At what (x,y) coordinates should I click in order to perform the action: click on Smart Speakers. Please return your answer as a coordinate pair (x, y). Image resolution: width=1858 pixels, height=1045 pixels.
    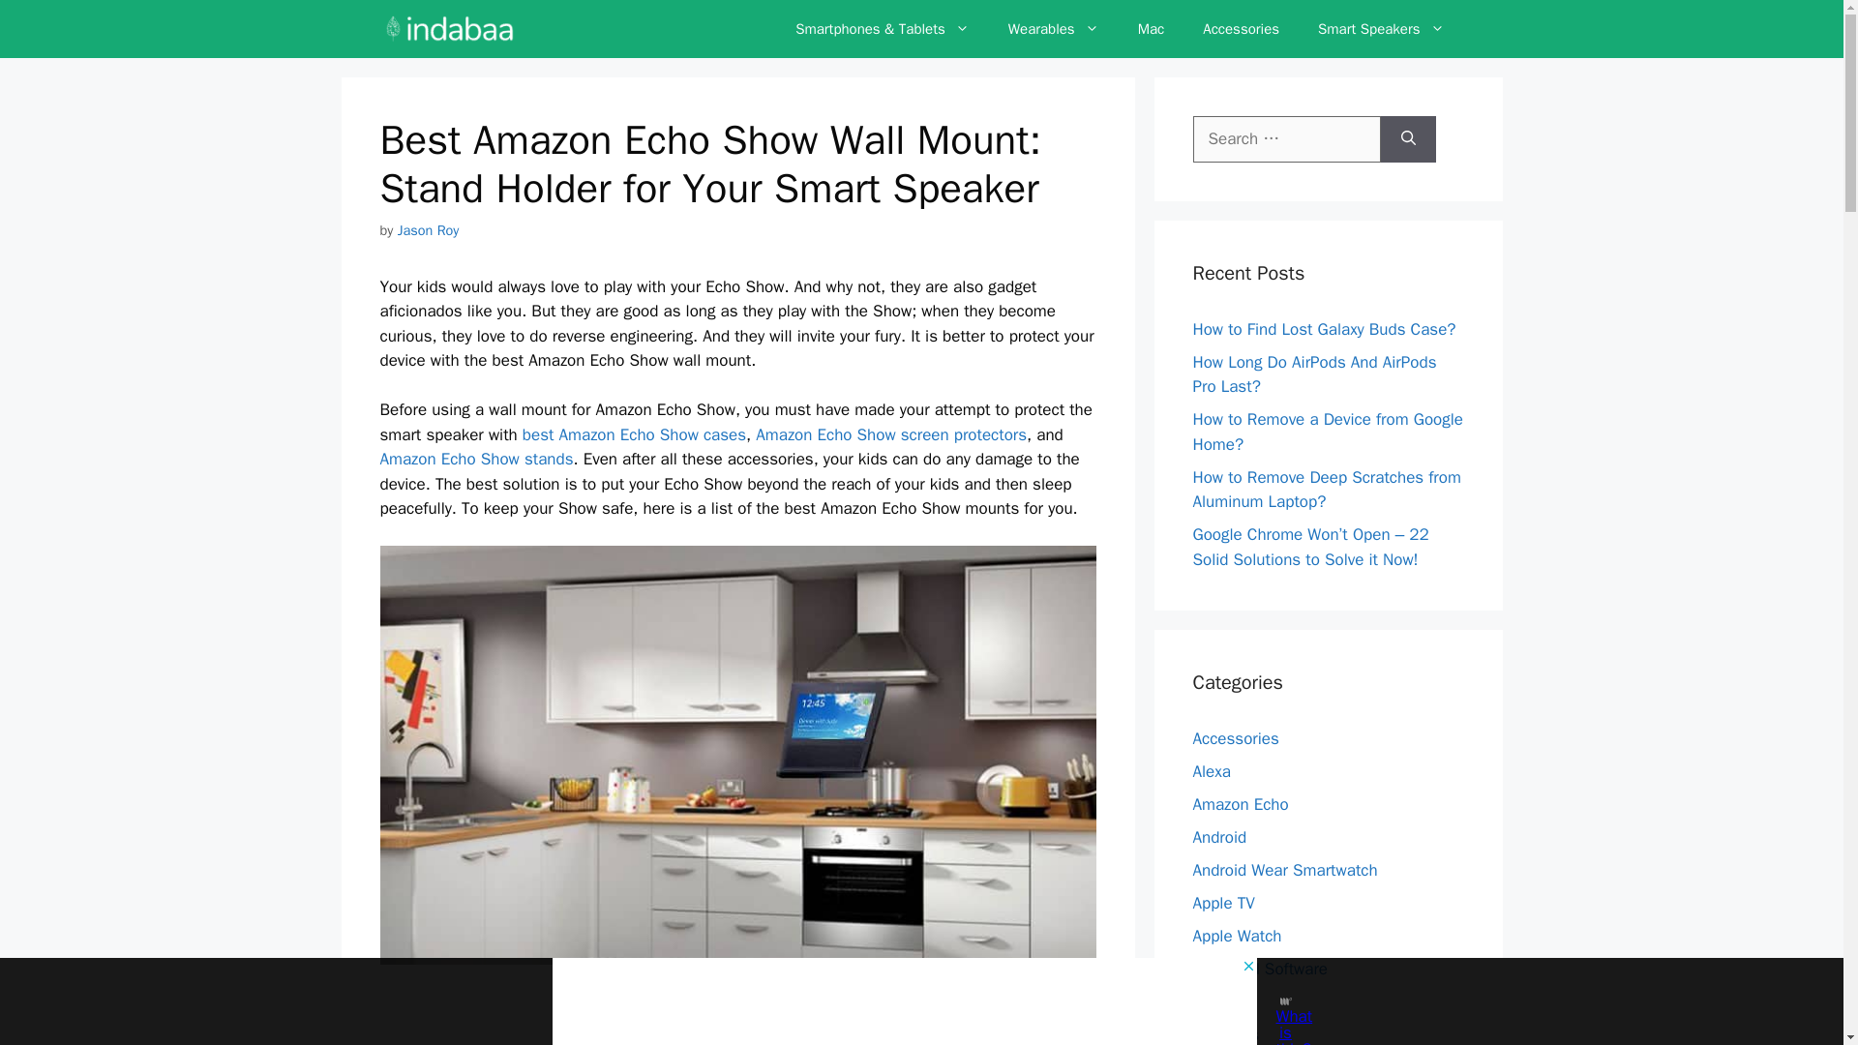
    Looking at the image, I should click on (1381, 29).